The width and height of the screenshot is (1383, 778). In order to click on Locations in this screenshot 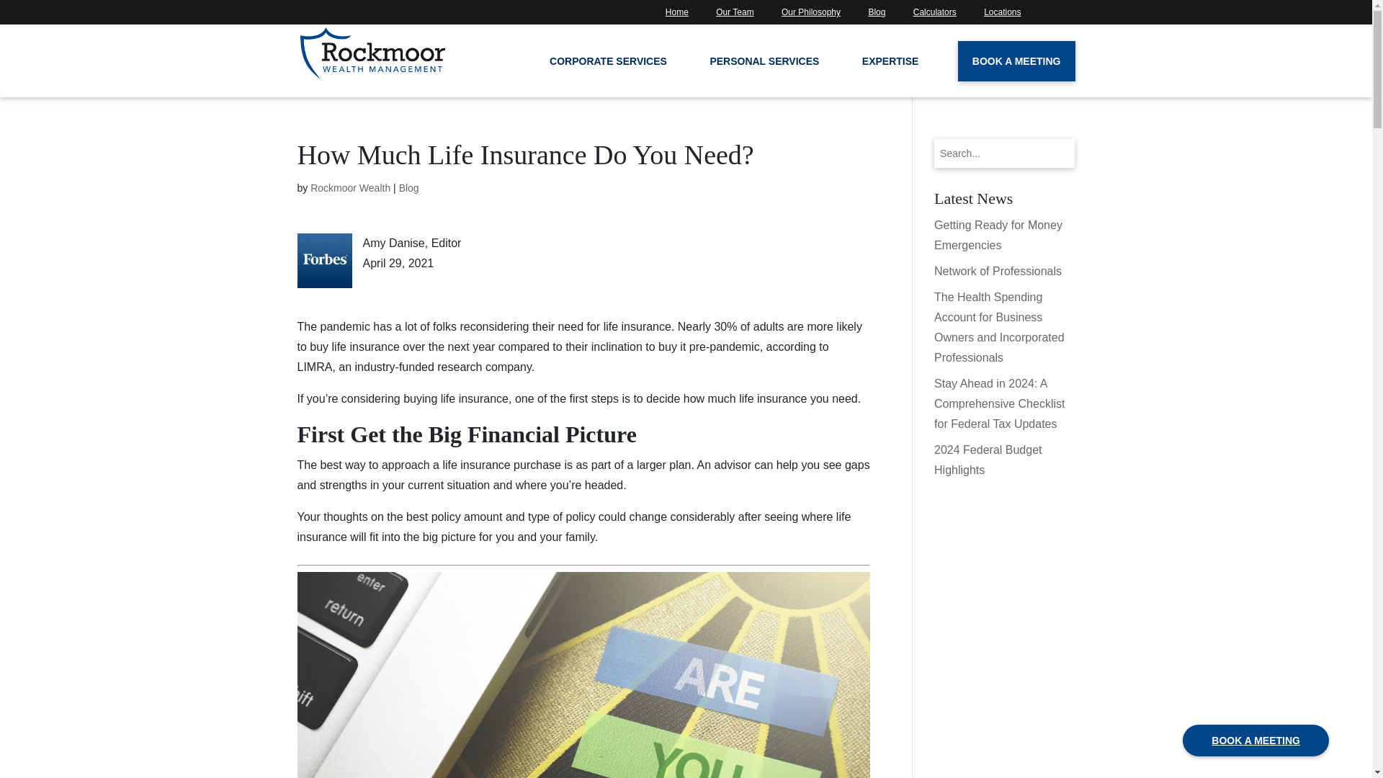, I will do `click(1001, 14)`.